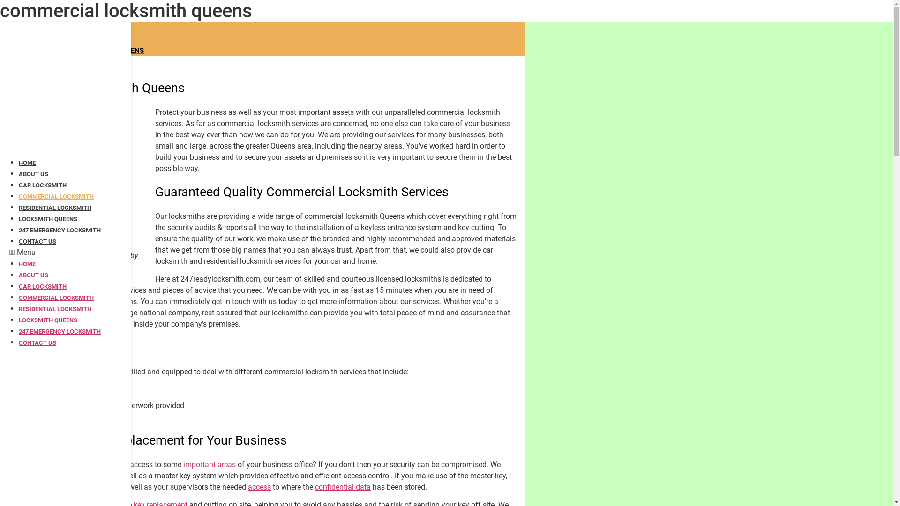 This screenshot has height=506, width=900. I want to click on CAR LOCKSMITH, so click(43, 186).